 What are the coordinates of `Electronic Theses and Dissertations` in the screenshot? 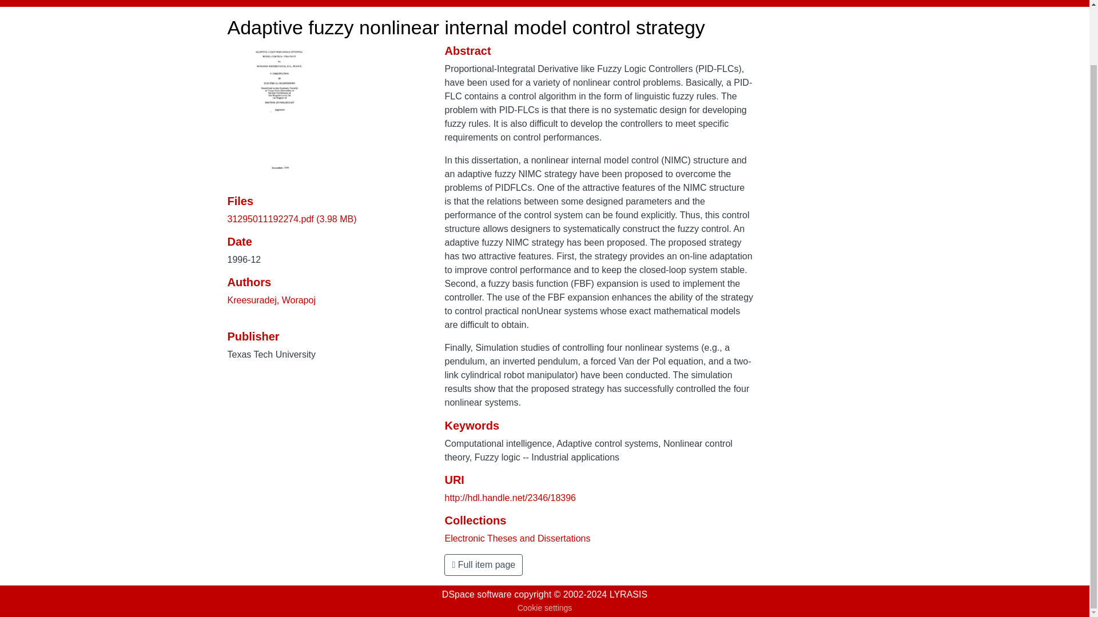 It's located at (517, 538).